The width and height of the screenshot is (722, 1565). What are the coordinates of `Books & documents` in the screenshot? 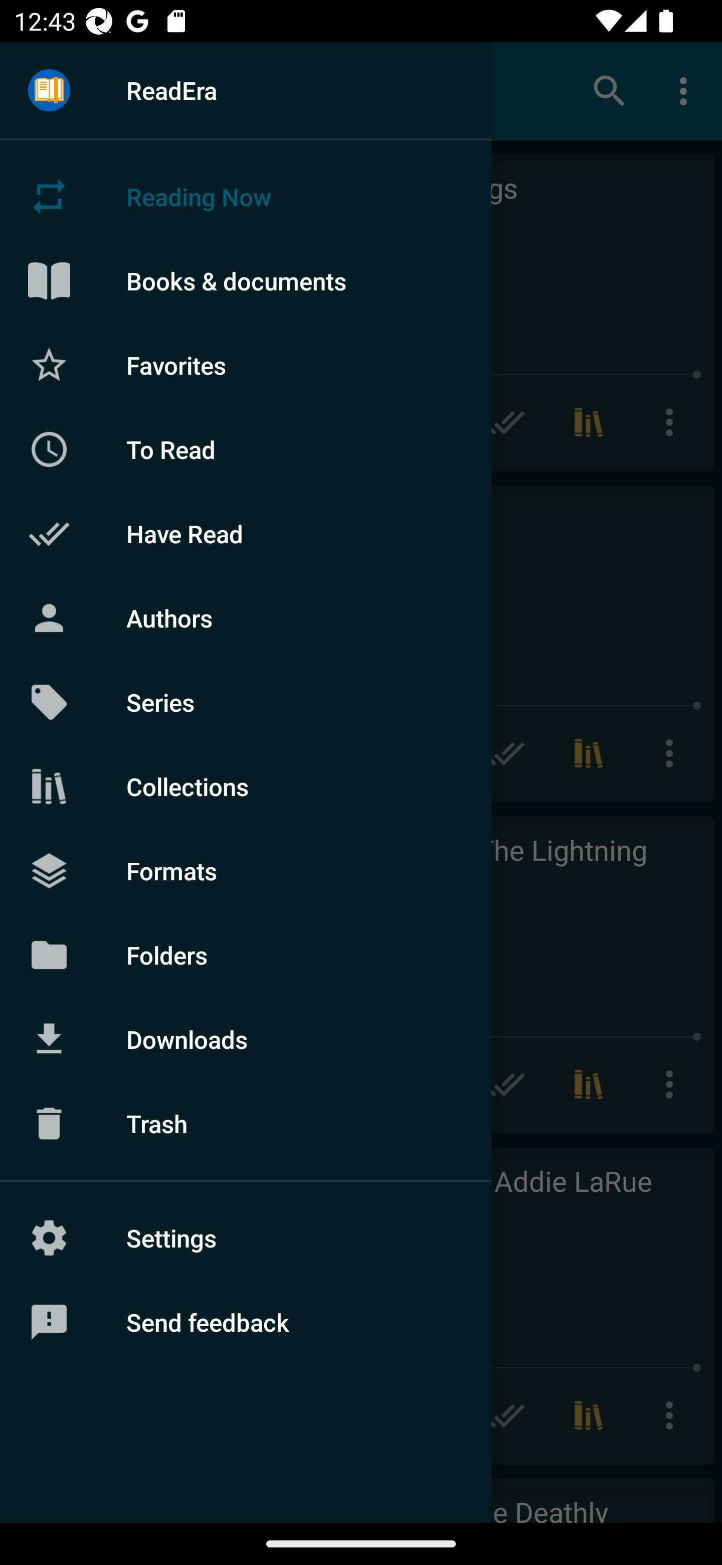 It's located at (246, 281).